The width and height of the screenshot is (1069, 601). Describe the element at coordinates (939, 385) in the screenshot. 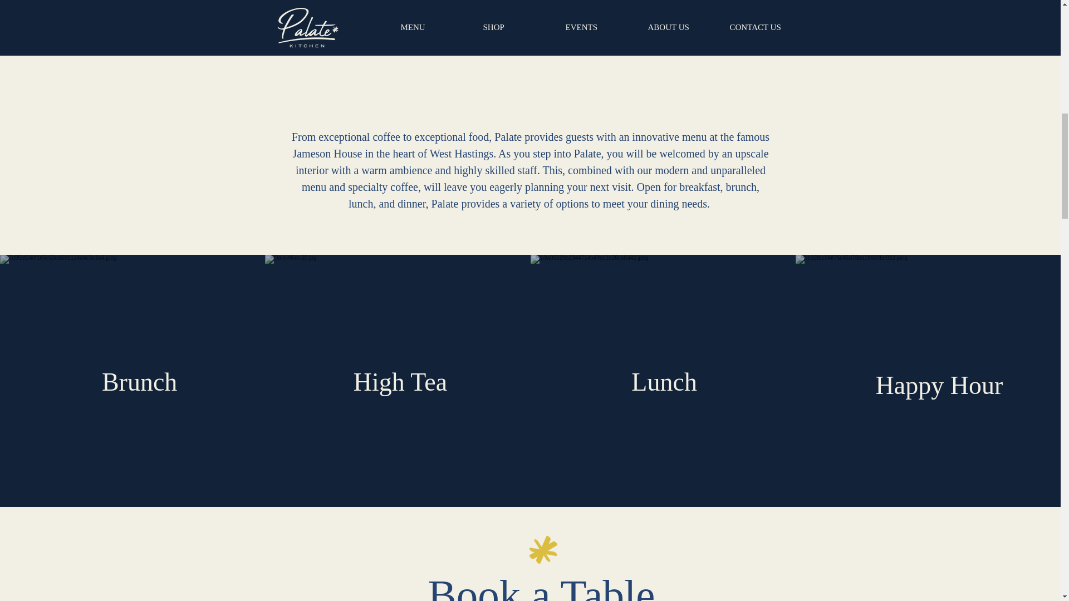

I see ` Happy Hour ` at that location.